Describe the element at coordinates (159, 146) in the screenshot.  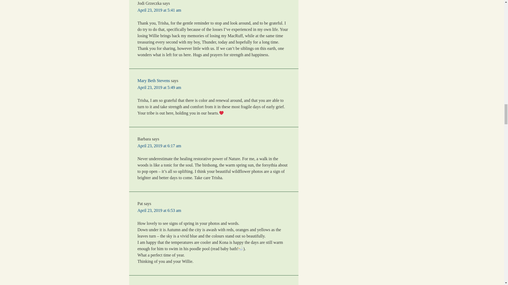
I see `April 23, 2019 at 6:17 am` at that location.